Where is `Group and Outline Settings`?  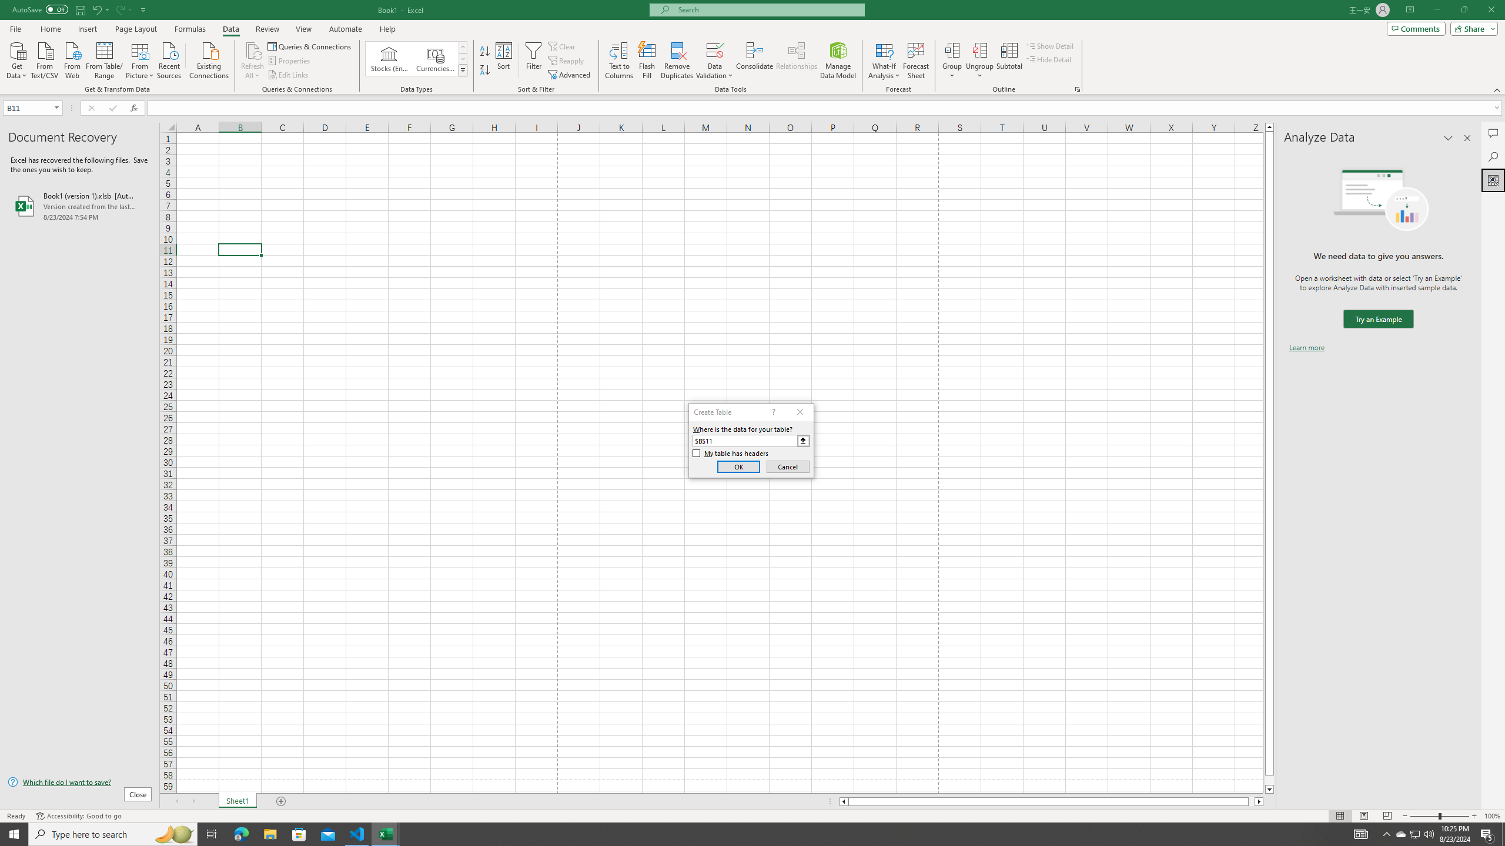
Group and Outline Settings is located at coordinates (1077, 89).